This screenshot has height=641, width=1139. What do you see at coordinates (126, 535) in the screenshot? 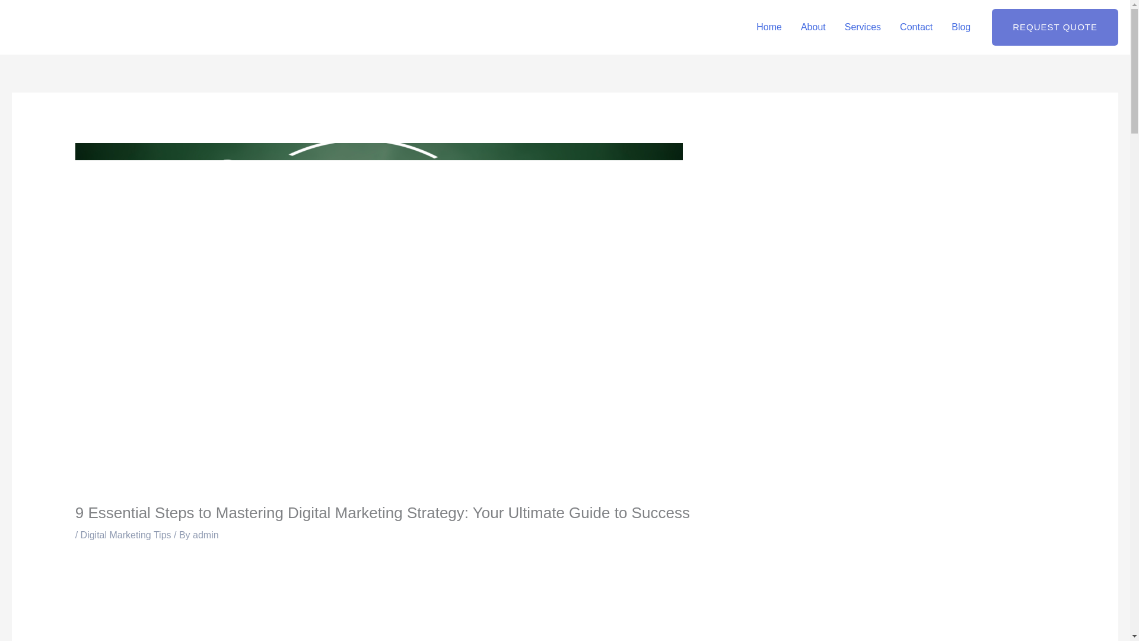
I see `Digital Marketing Tips` at bounding box center [126, 535].